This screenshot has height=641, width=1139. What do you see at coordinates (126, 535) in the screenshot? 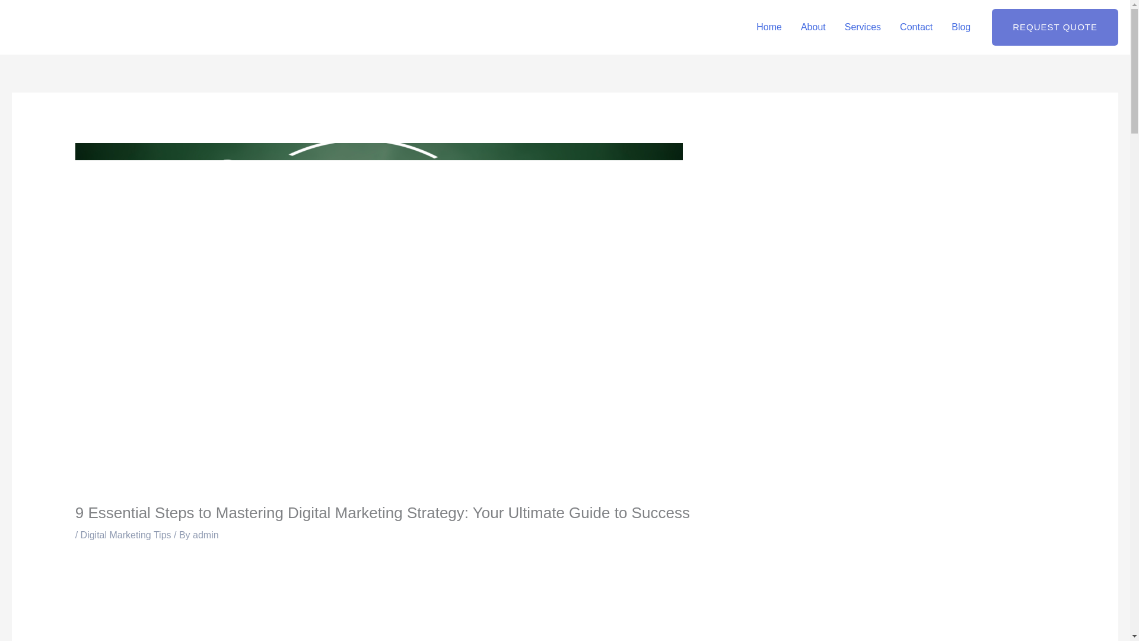
I see `Digital Marketing Tips` at bounding box center [126, 535].